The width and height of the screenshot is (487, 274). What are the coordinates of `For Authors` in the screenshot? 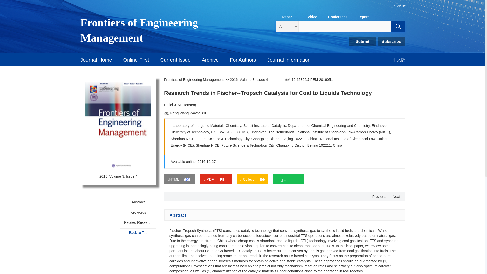 It's located at (243, 60).